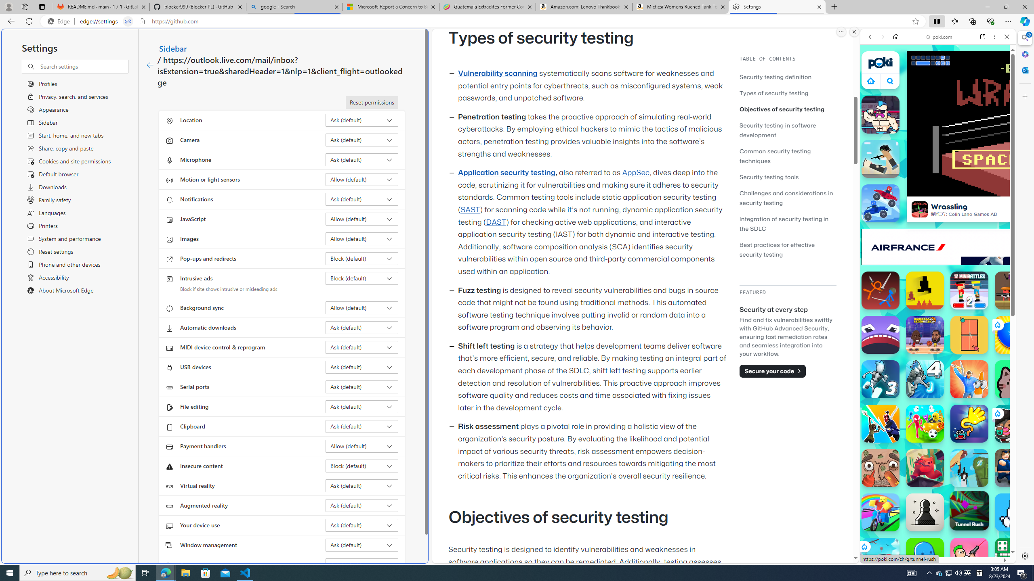 The width and height of the screenshot is (1034, 581). I want to click on Sidebar, so click(173, 48).